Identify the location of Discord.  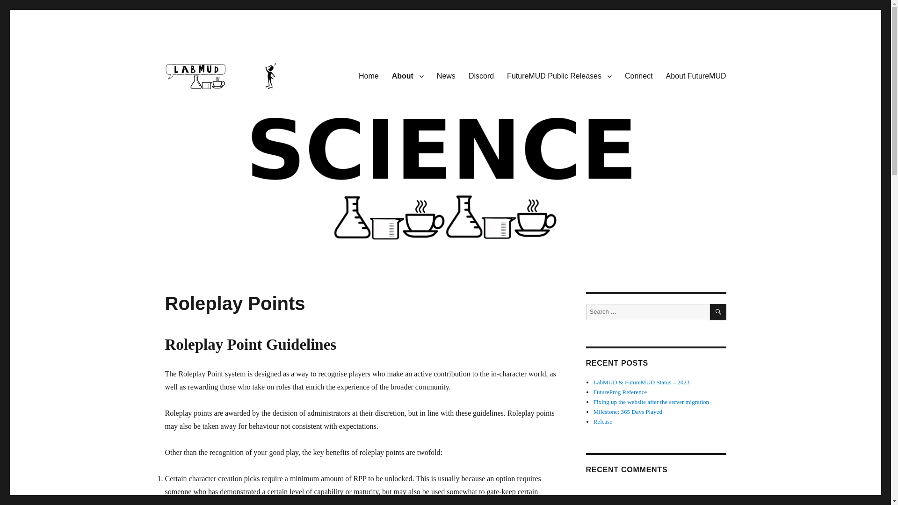
(481, 76).